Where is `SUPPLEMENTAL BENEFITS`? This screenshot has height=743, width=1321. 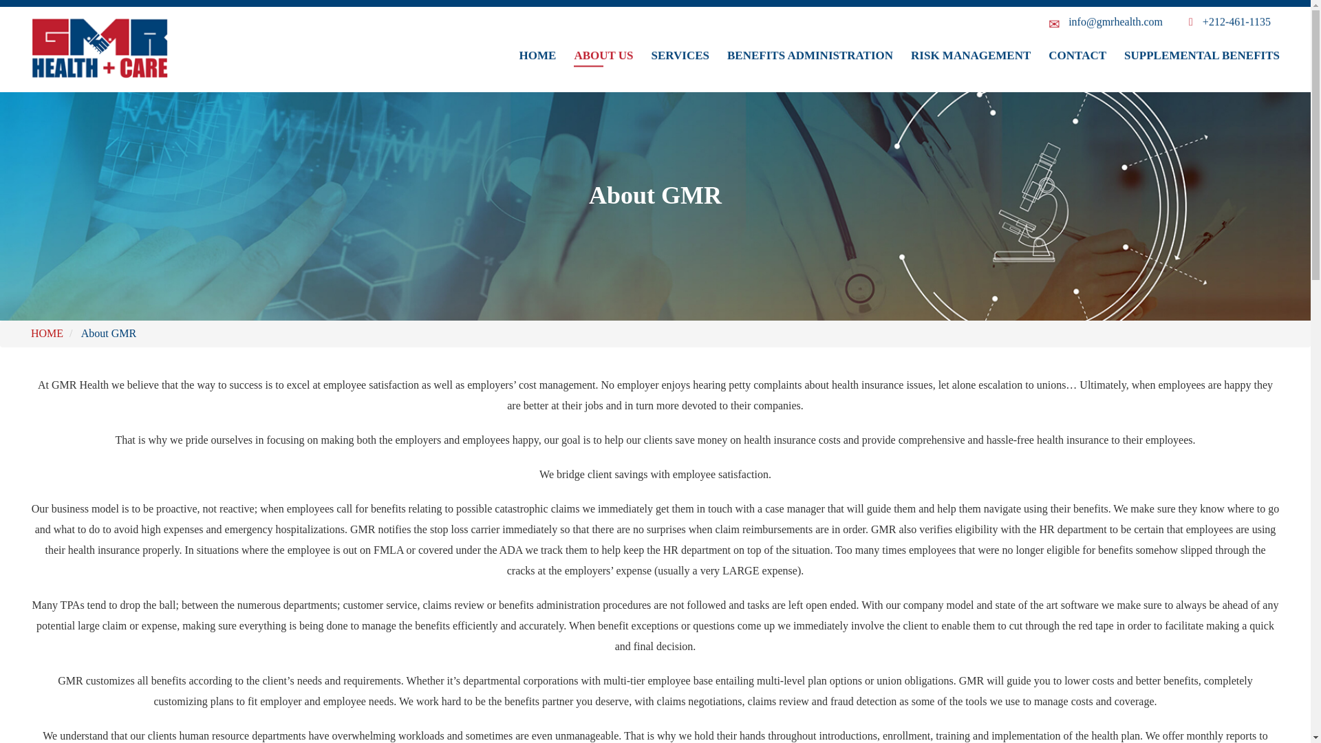 SUPPLEMENTAL BENEFITS is located at coordinates (1201, 1).